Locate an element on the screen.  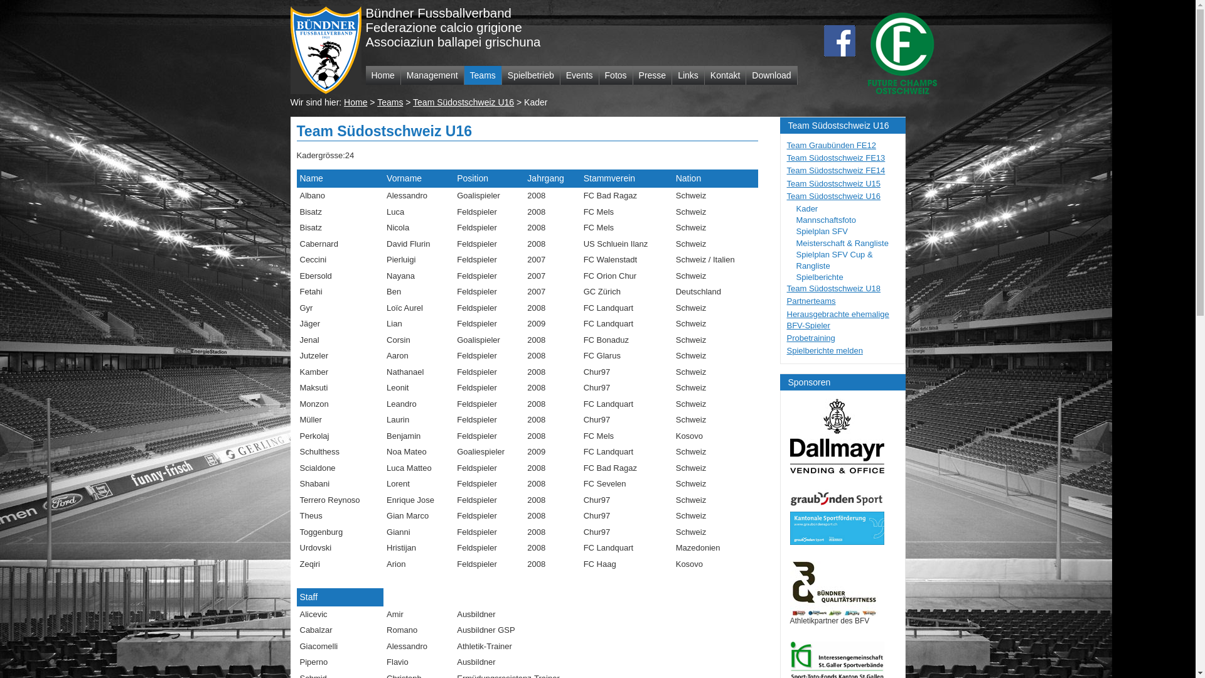
Home is located at coordinates (355, 102).